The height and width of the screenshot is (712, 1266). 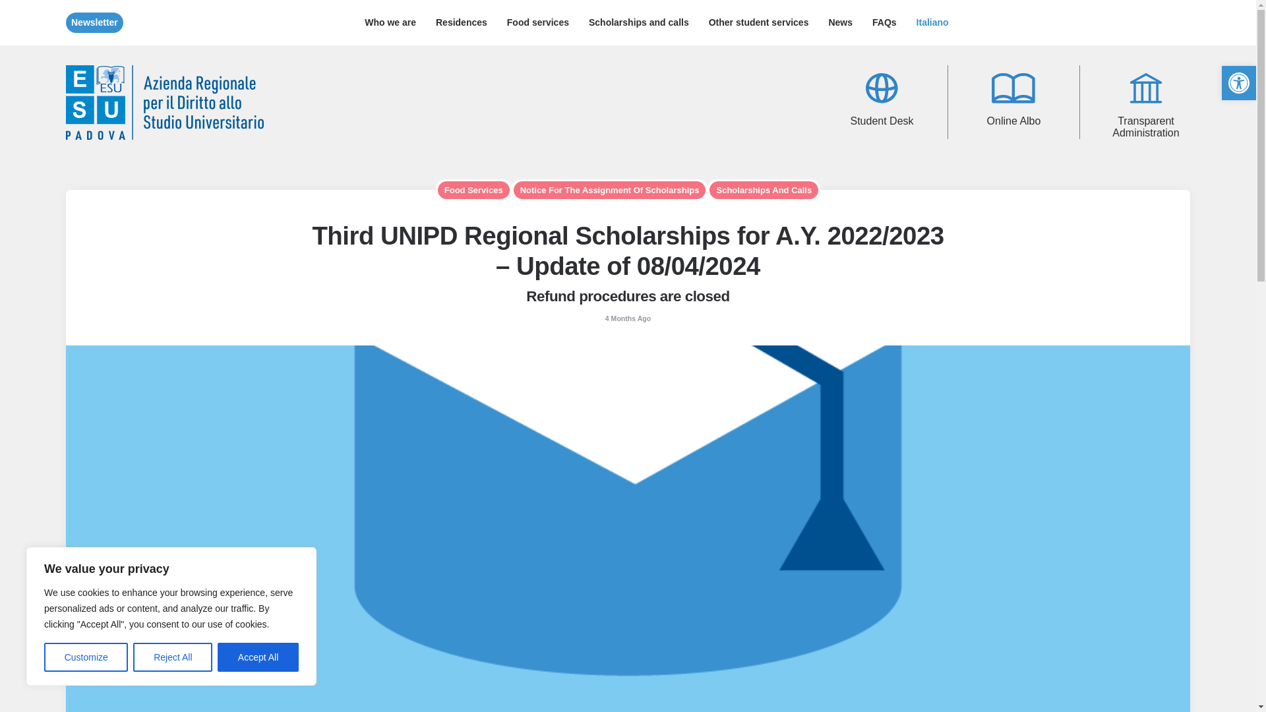 I want to click on Who we are, so click(x=390, y=22).